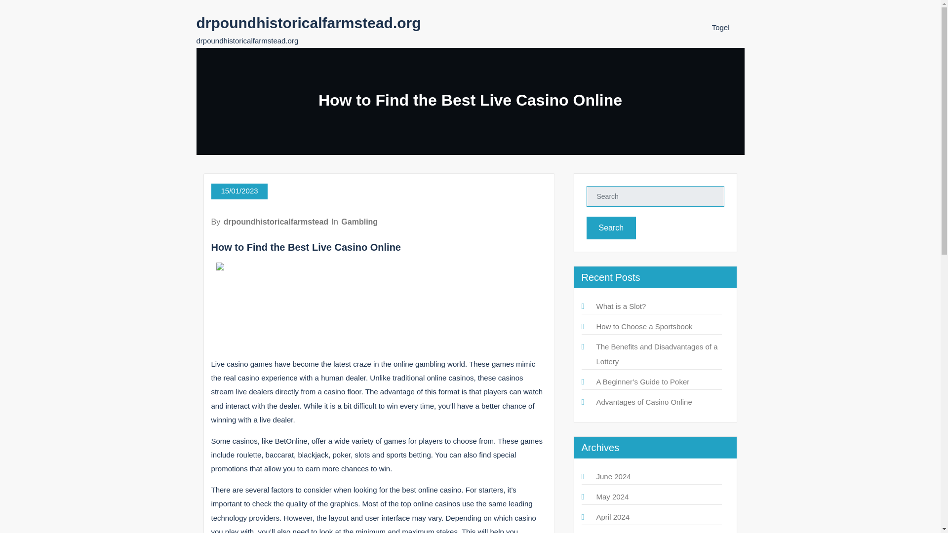 Image resolution: width=948 pixels, height=533 pixels. I want to click on Advantages of Casino Online, so click(644, 402).